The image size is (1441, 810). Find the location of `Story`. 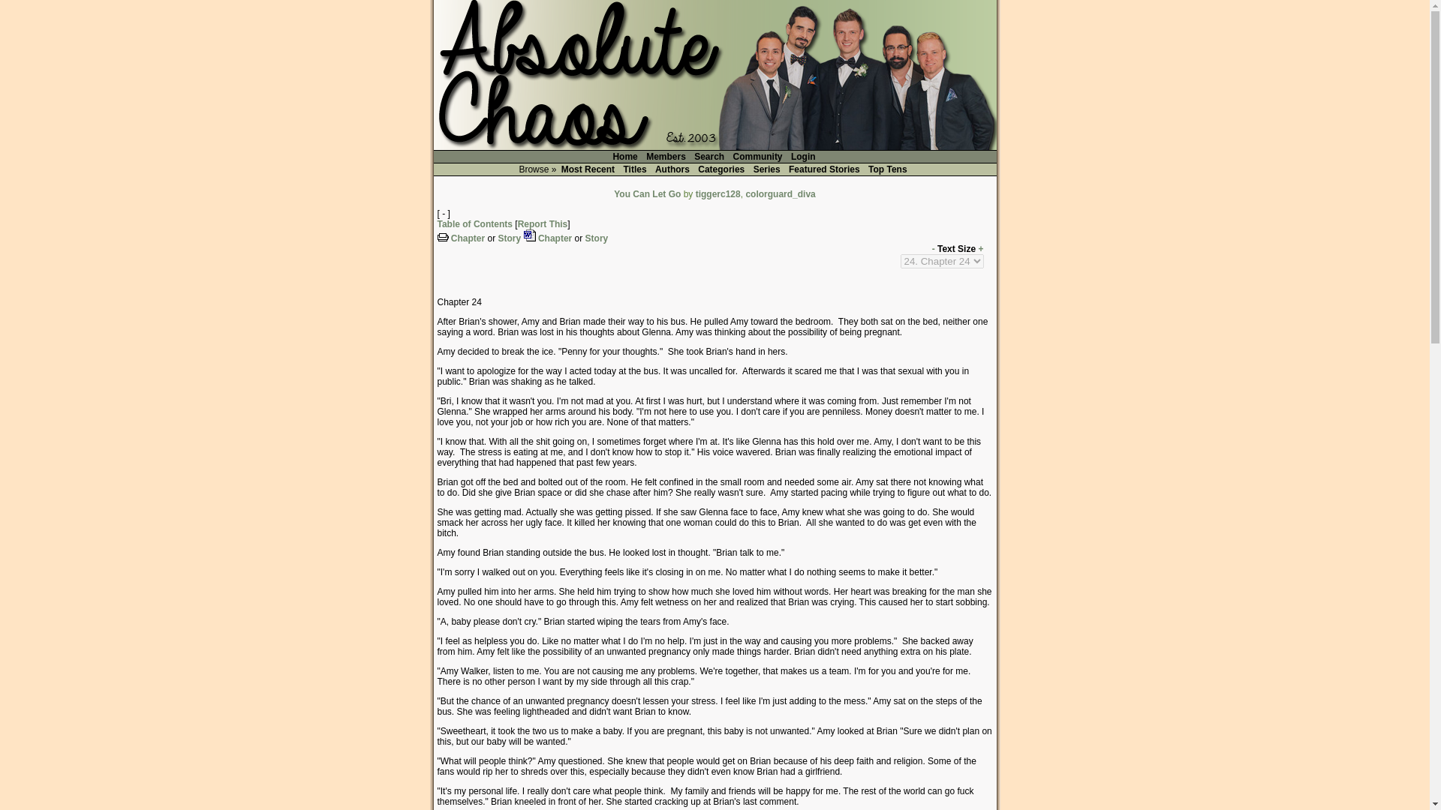

Story is located at coordinates (510, 238).